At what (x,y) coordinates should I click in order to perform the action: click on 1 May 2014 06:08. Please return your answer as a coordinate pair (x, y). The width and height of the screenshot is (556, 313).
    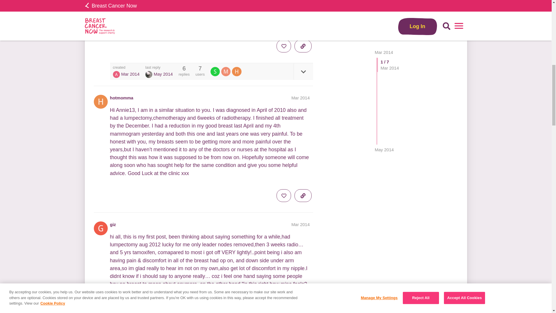
    Looking at the image, I should click on (384, 8).